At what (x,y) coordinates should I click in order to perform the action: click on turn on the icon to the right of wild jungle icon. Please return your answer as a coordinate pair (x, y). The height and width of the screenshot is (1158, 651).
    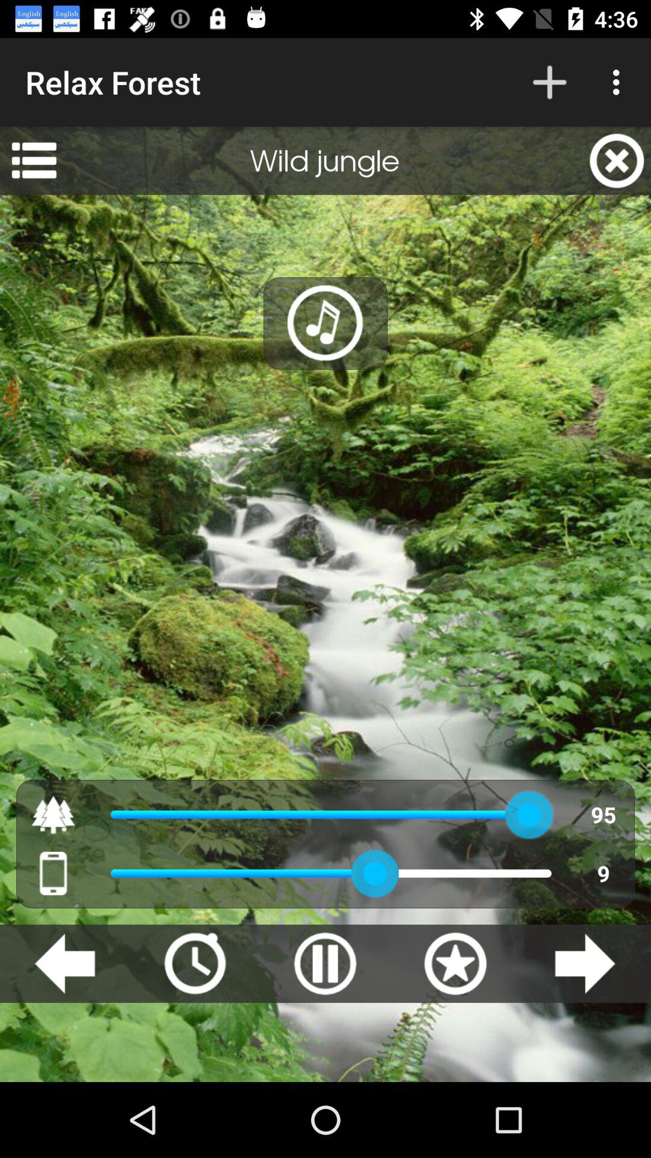
    Looking at the image, I should click on (617, 160).